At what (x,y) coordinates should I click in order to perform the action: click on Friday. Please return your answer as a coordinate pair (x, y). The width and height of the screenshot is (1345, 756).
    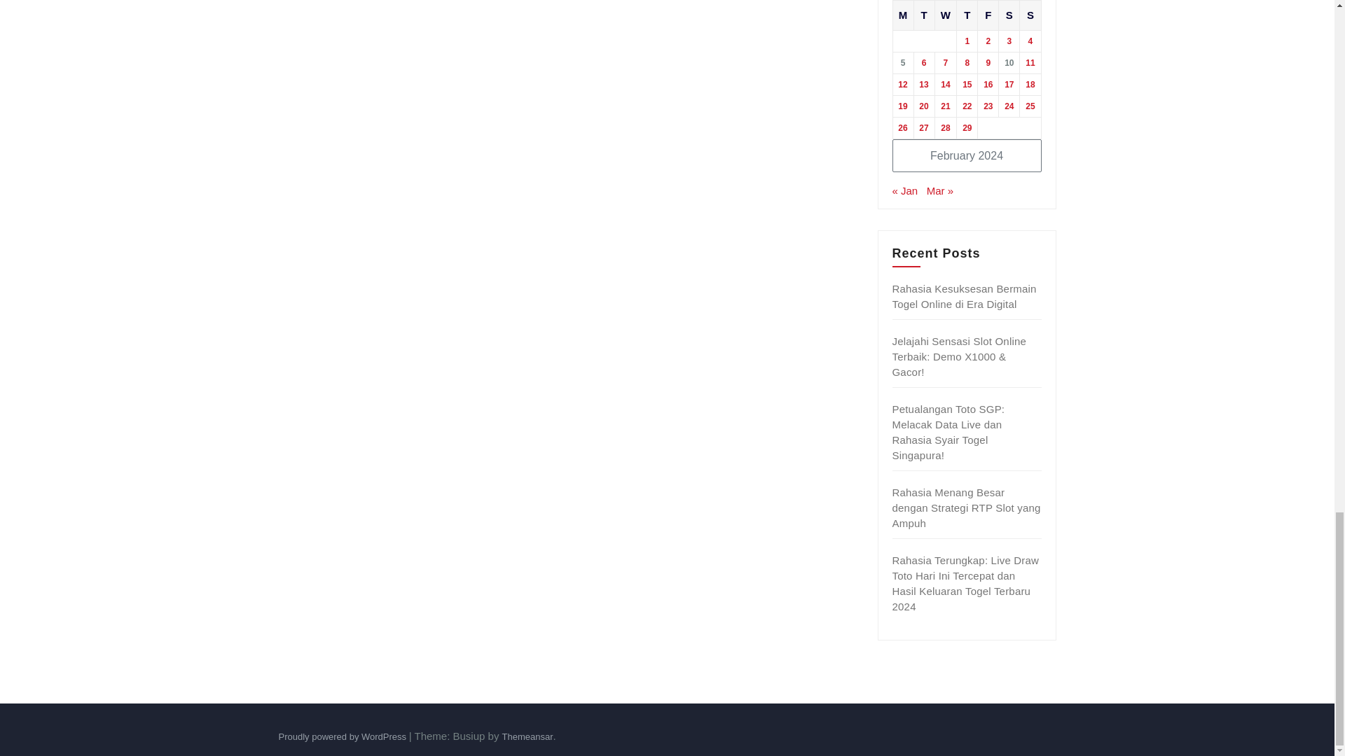
    Looking at the image, I should click on (988, 15).